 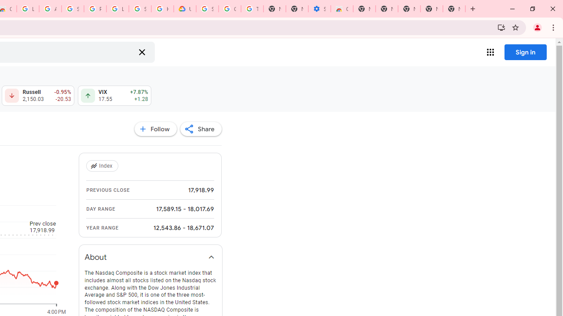 I want to click on Sign in - Google Accounts, so click(x=207, y=9).